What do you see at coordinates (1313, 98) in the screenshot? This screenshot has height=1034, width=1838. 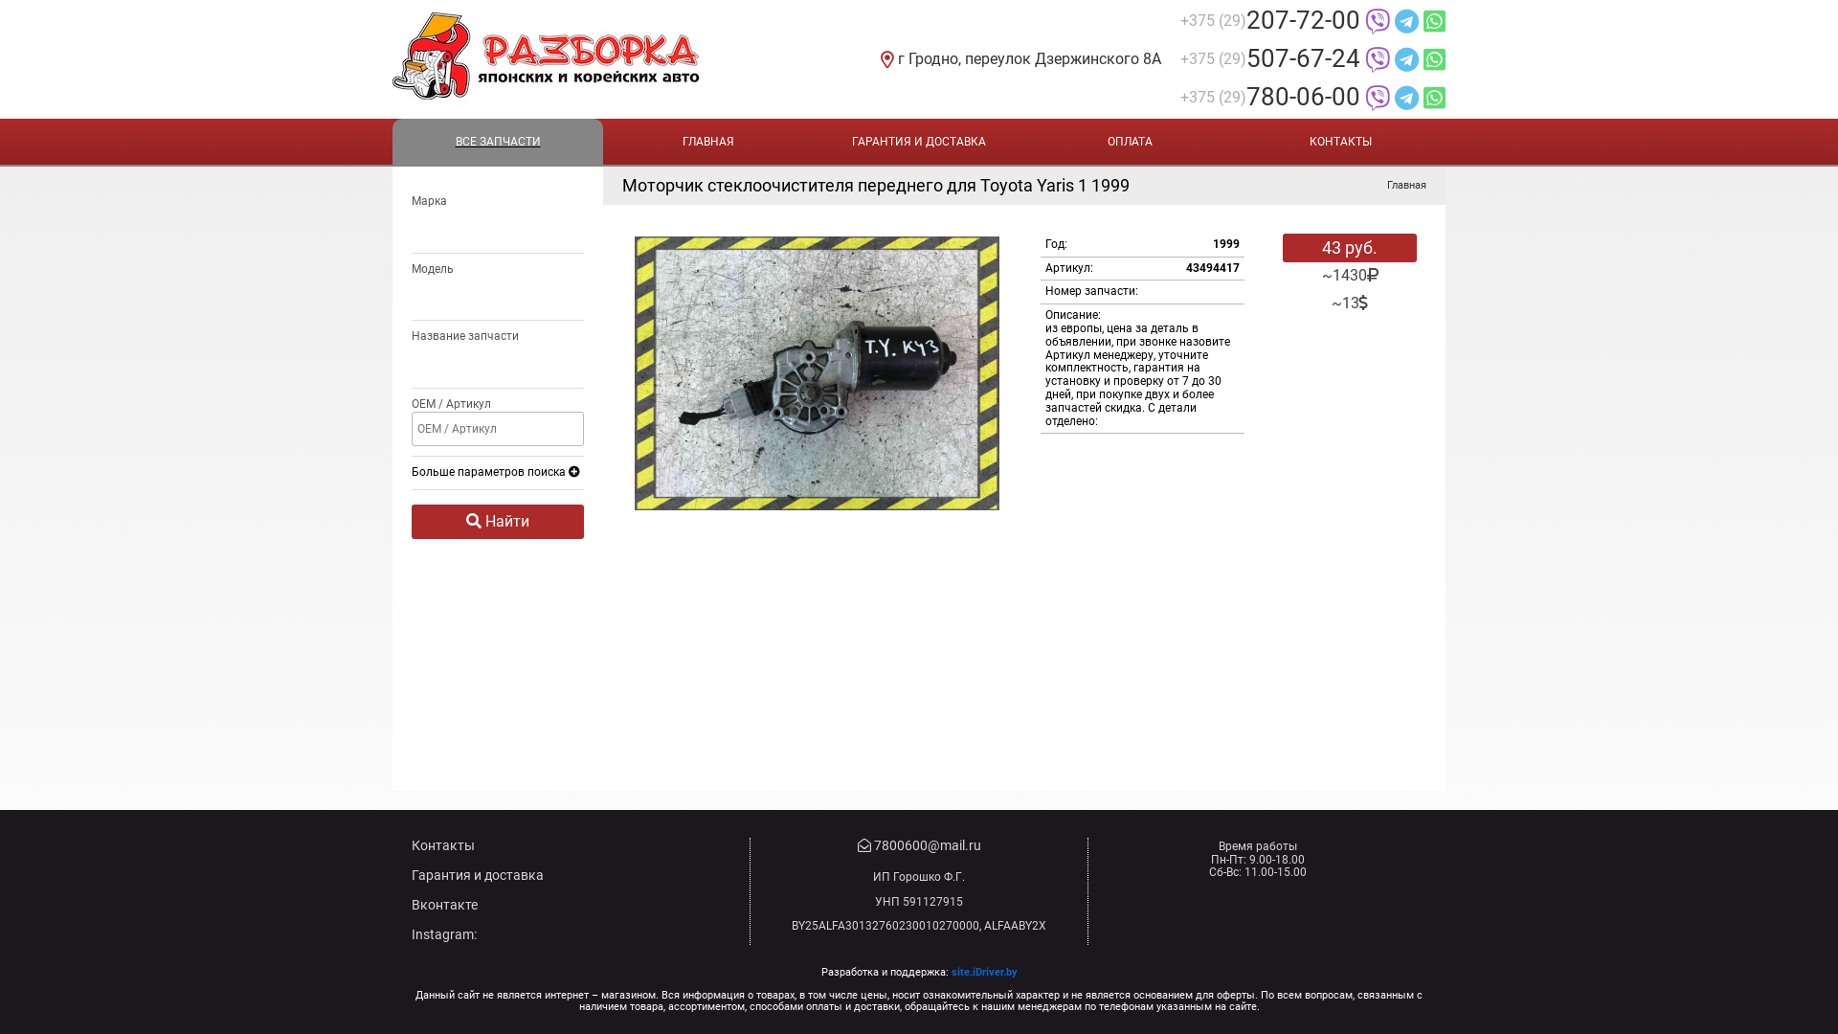 I see `+375 (29)
780-06-00` at bounding box center [1313, 98].